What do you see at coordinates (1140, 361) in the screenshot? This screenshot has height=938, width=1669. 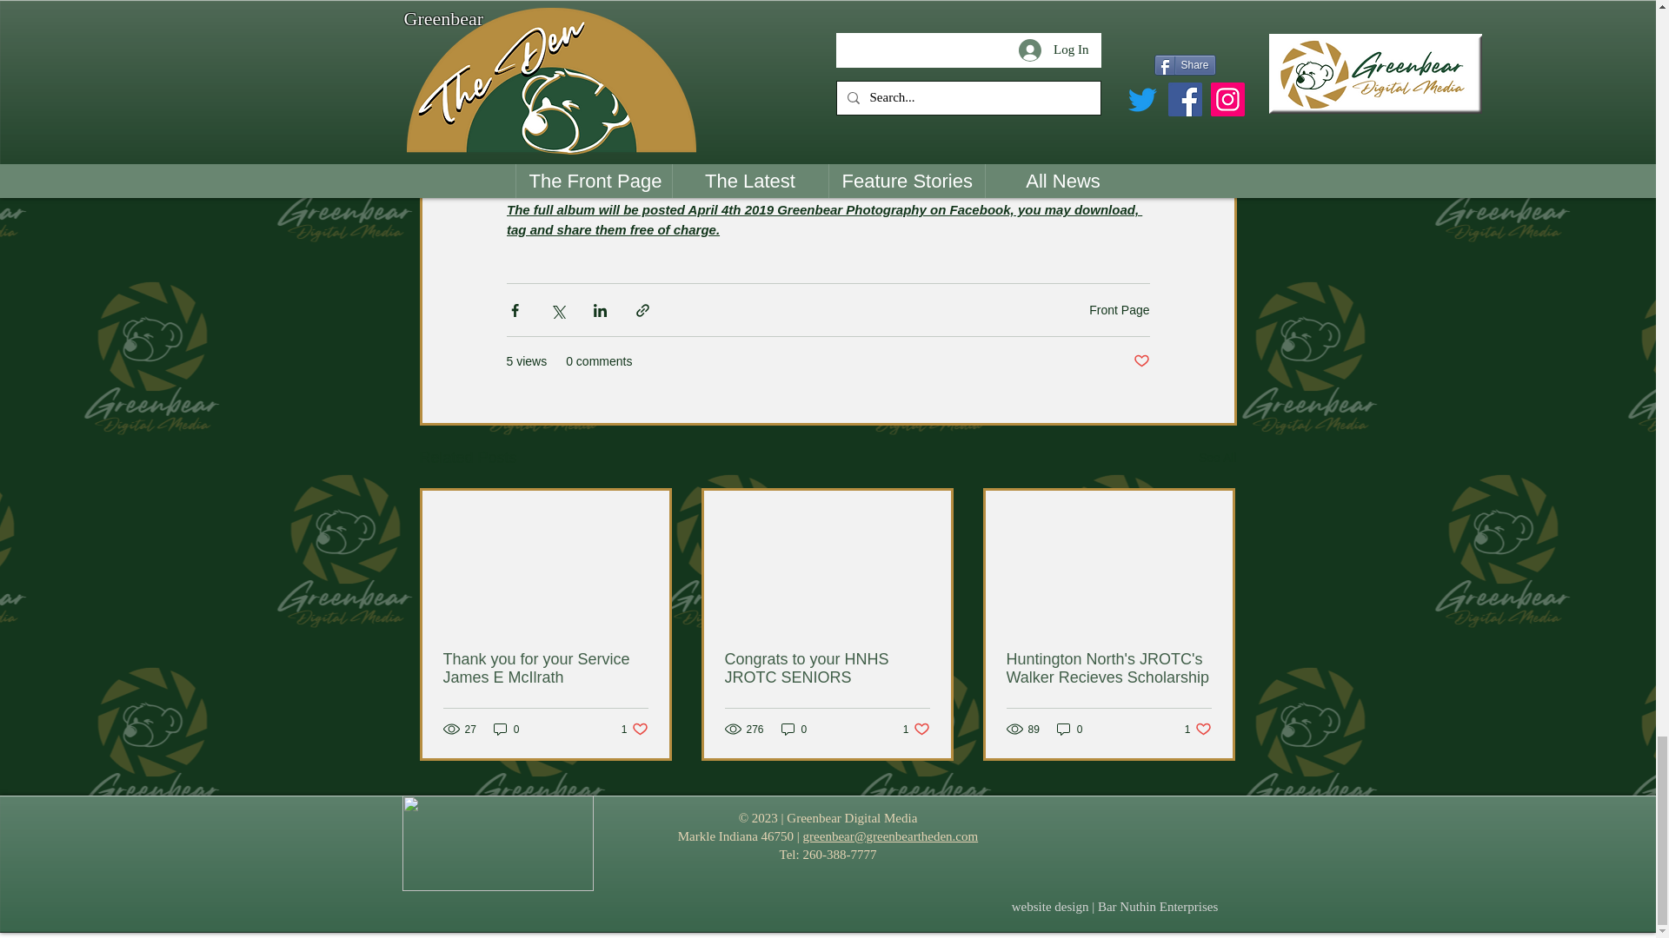 I see `Thank you for your Service James E McIlrath` at bounding box center [1140, 361].